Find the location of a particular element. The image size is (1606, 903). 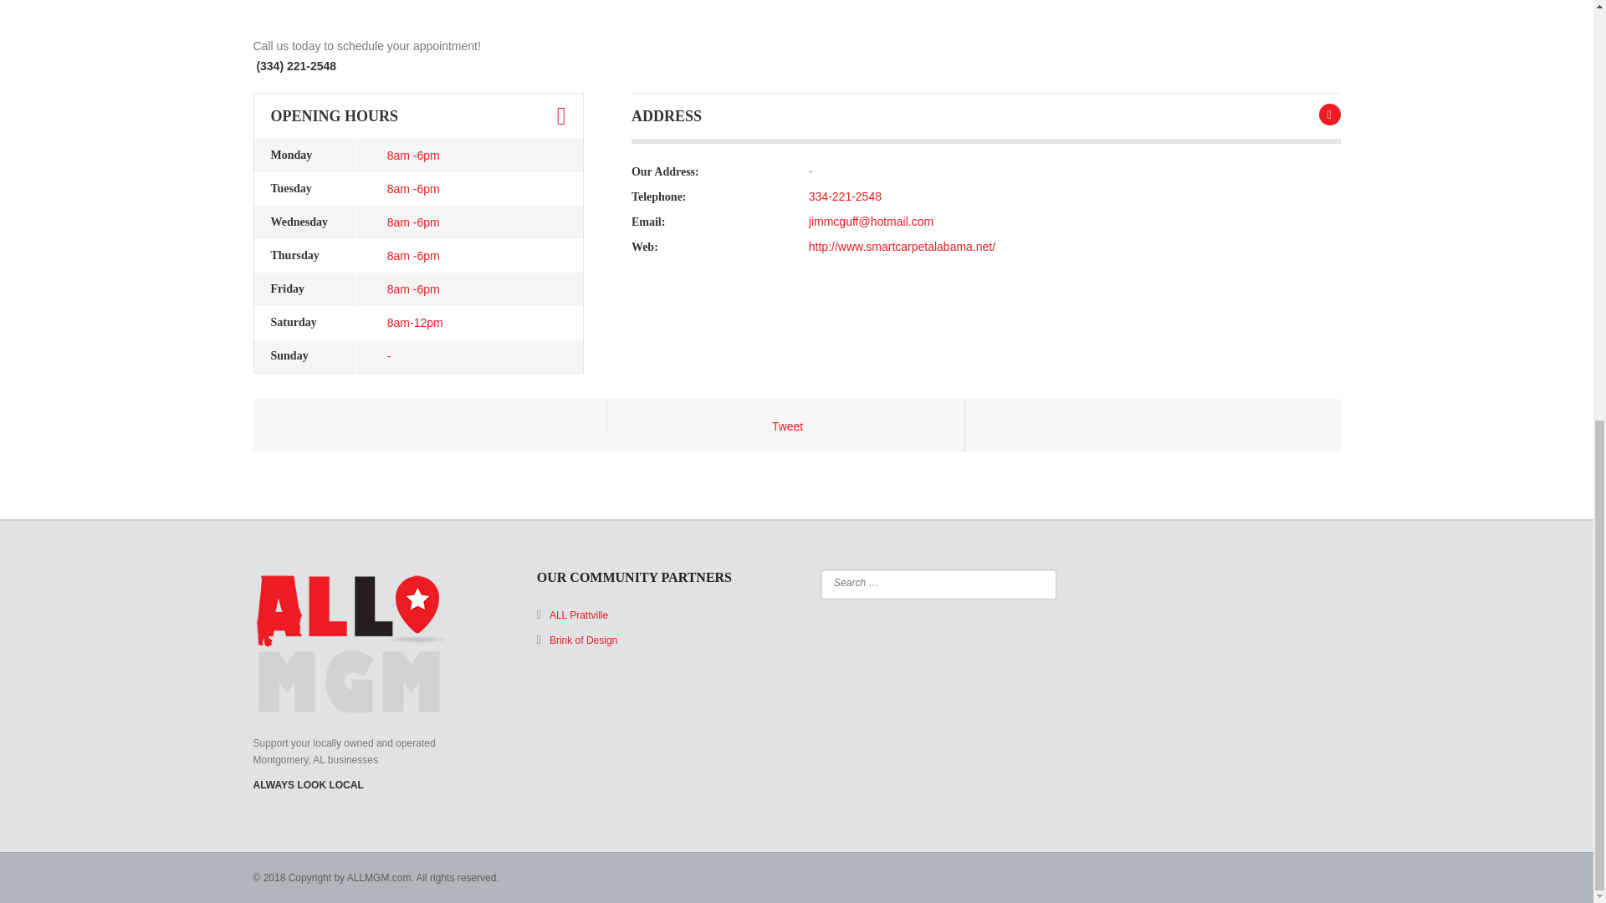

ALL Prattville is located at coordinates (579, 615).